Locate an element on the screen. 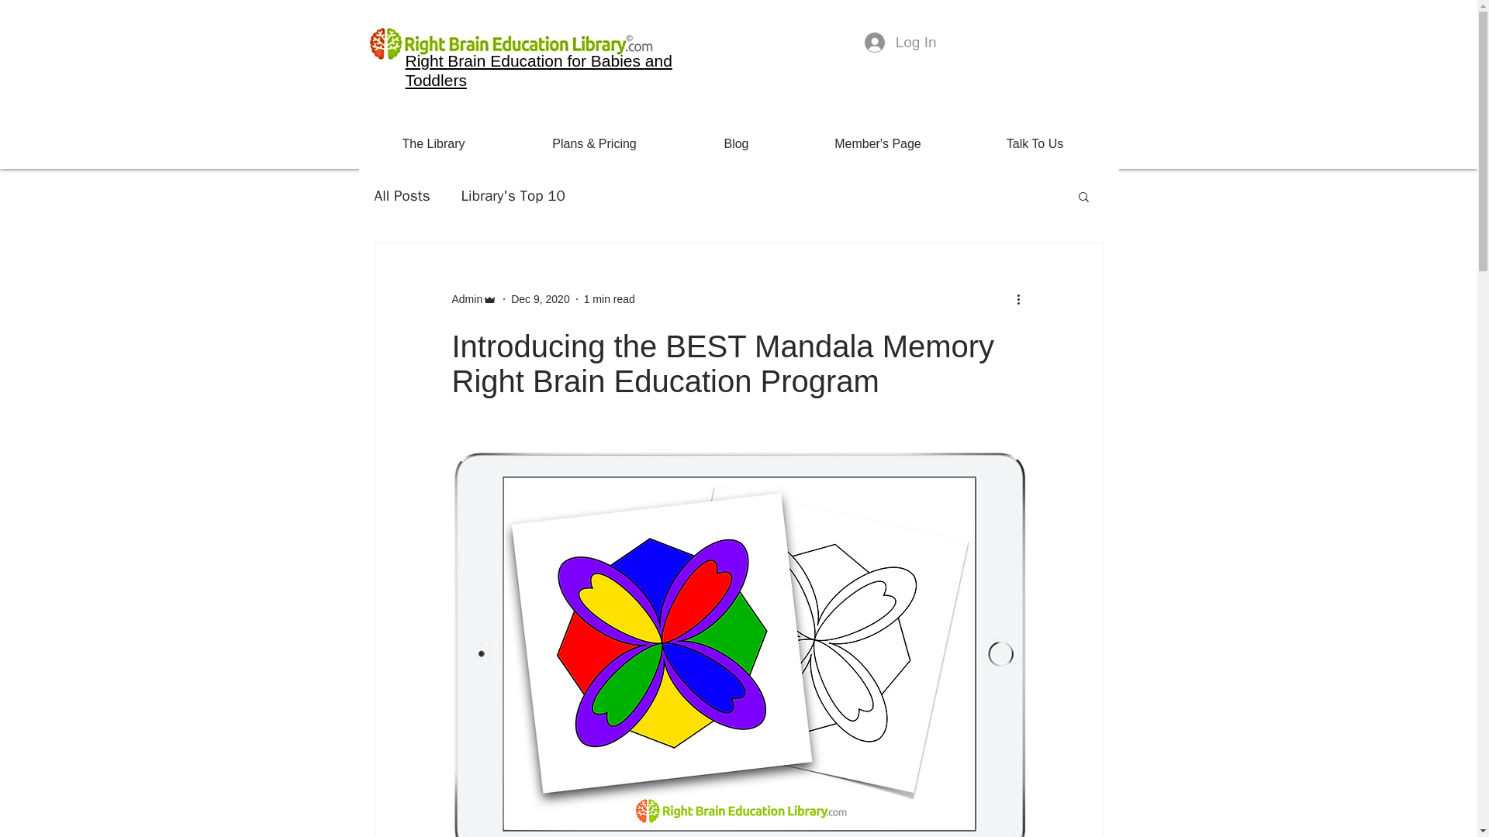  Member's Page is located at coordinates (878, 144).